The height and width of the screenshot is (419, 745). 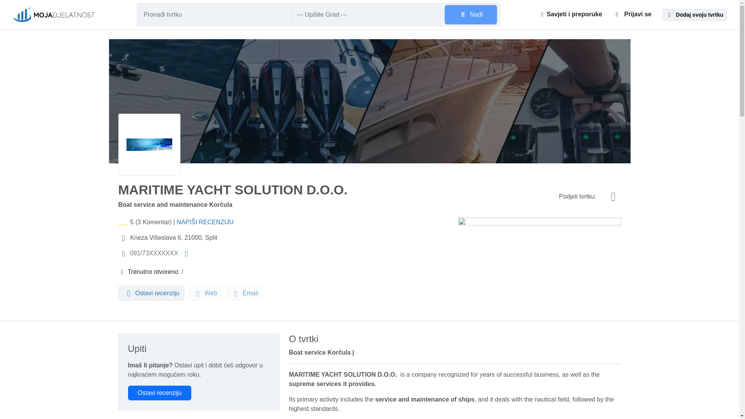 I want to click on Web, so click(x=205, y=293).